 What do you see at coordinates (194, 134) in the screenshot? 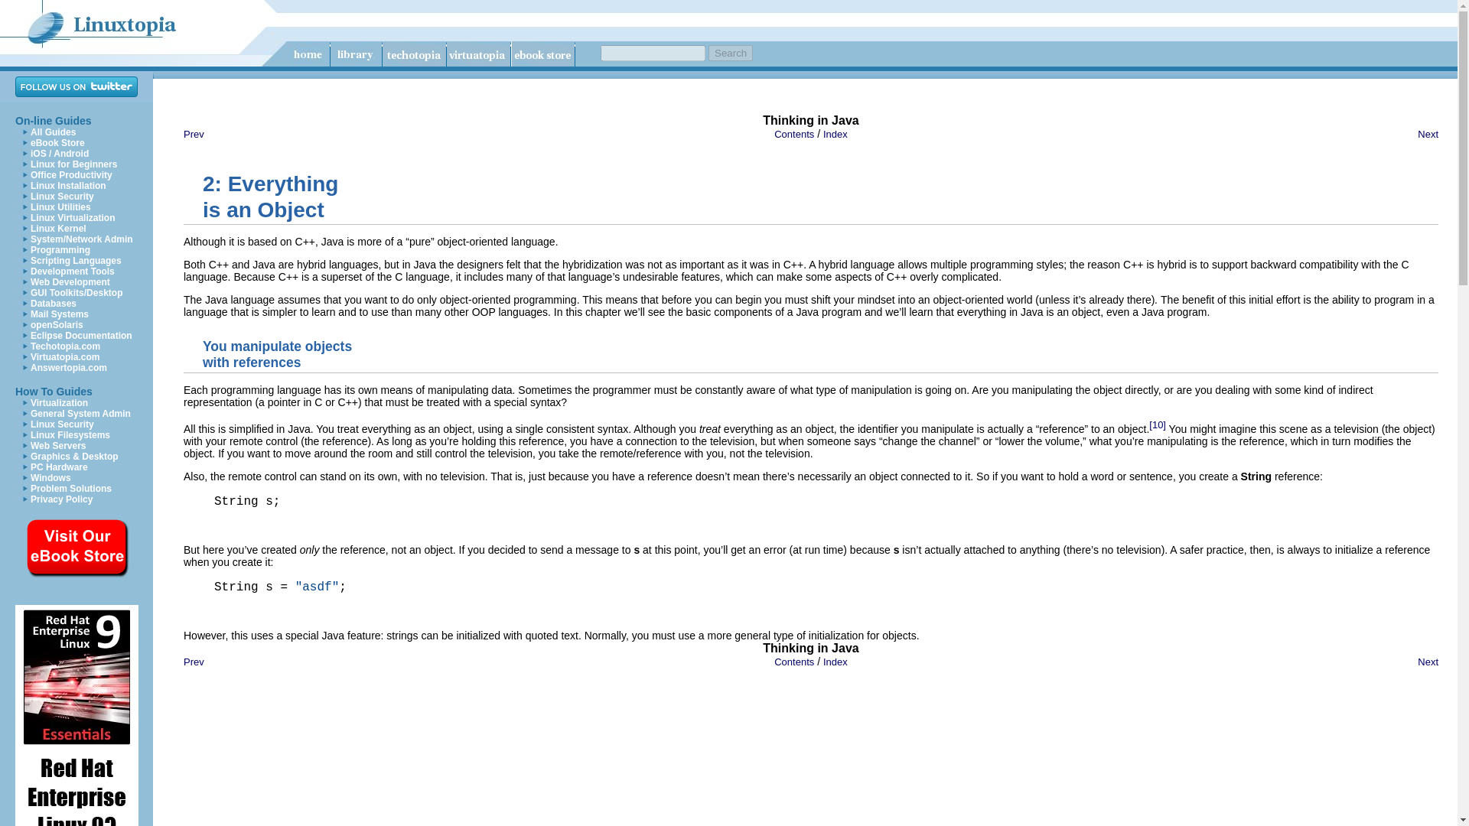
I see `Prev` at bounding box center [194, 134].